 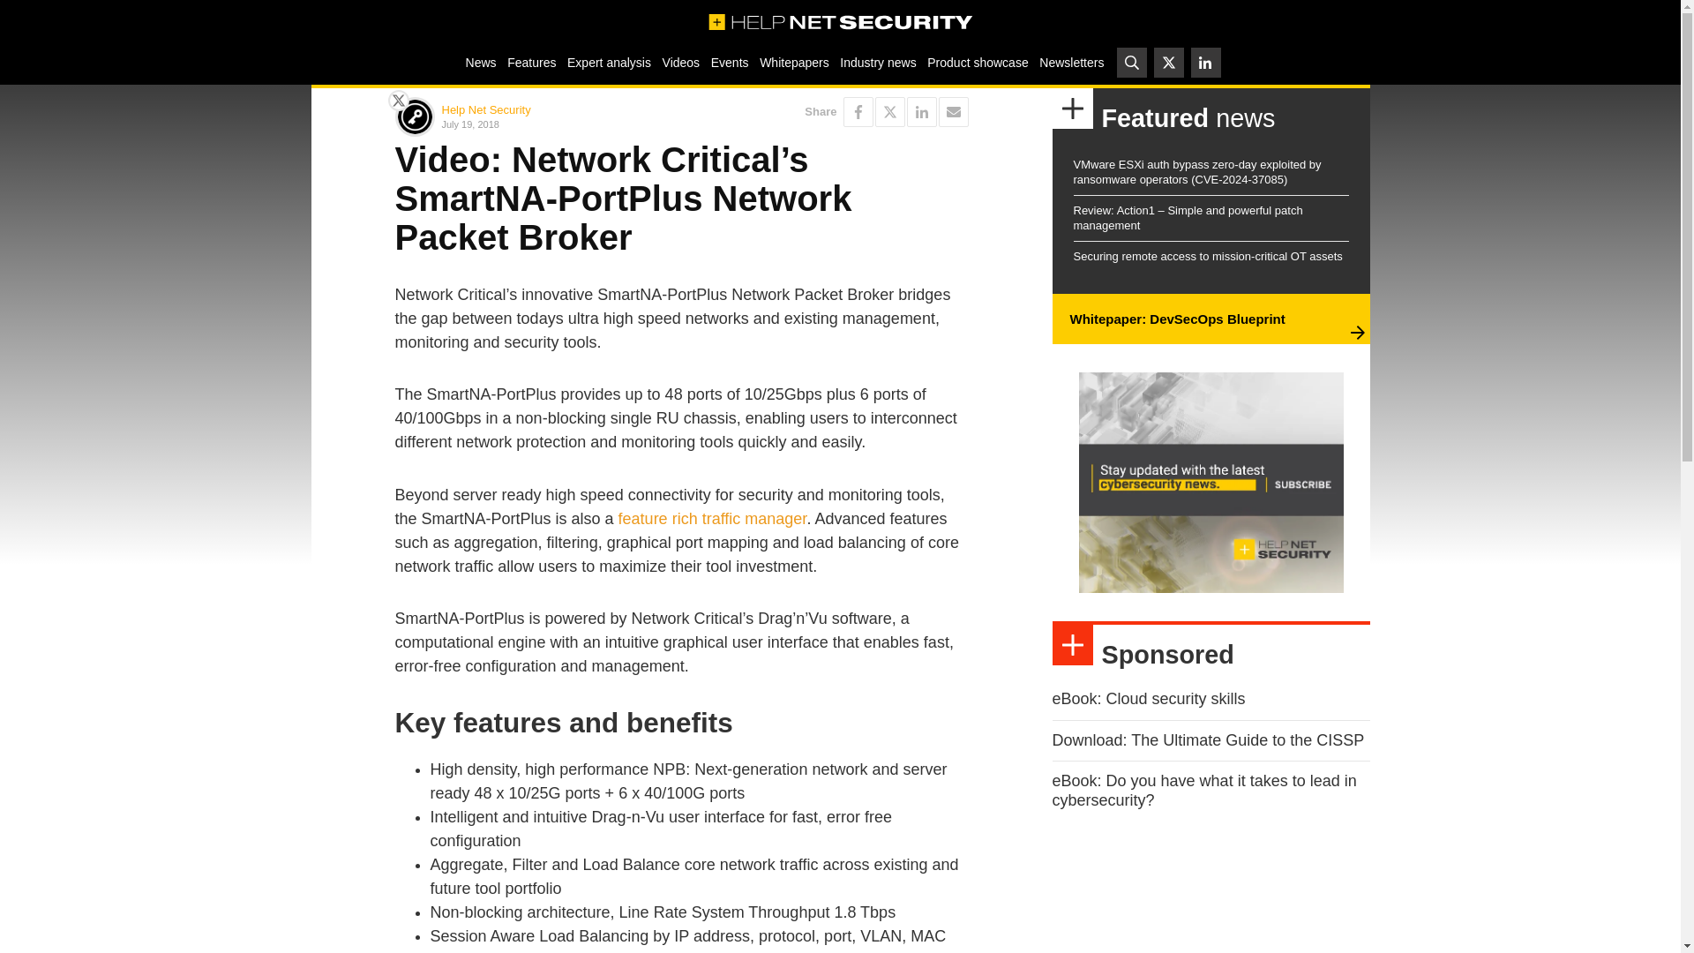 I want to click on eBook: Do you have what it takes to lead in cybersecurity?, so click(x=1203, y=790).